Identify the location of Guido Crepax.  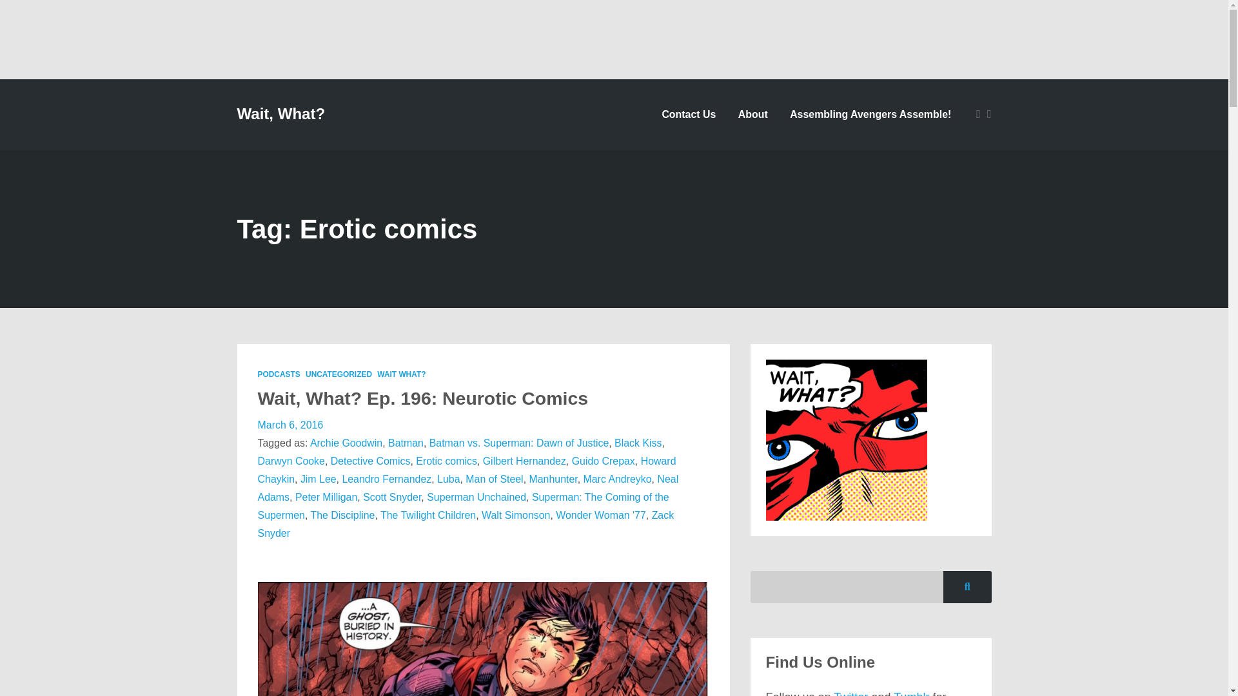
(604, 461).